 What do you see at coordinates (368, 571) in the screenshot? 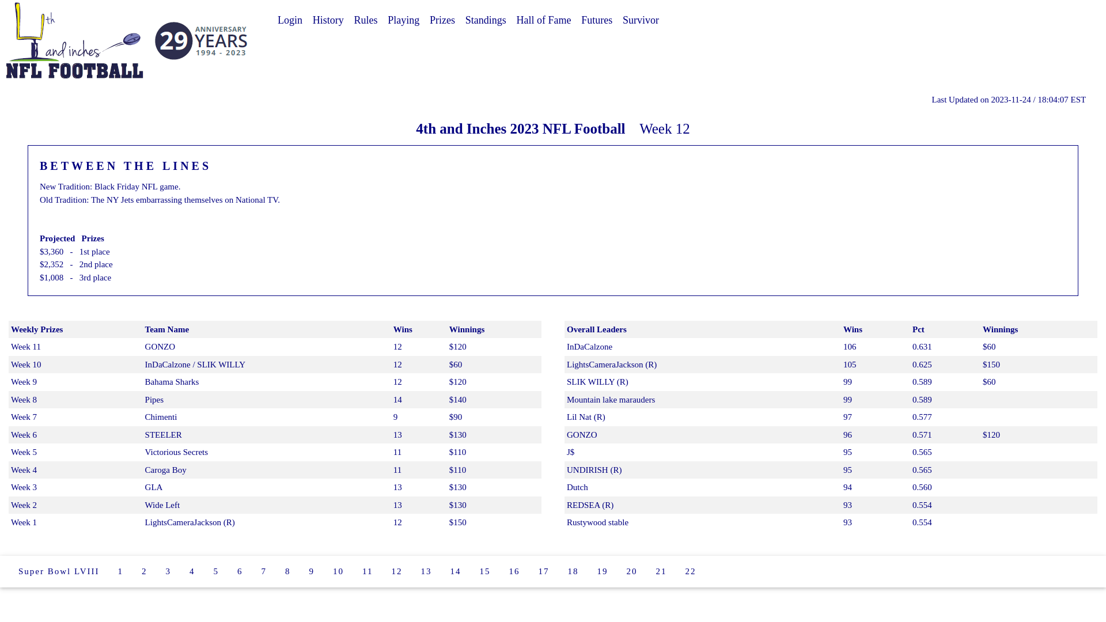
I see `11` at bounding box center [368, 571].